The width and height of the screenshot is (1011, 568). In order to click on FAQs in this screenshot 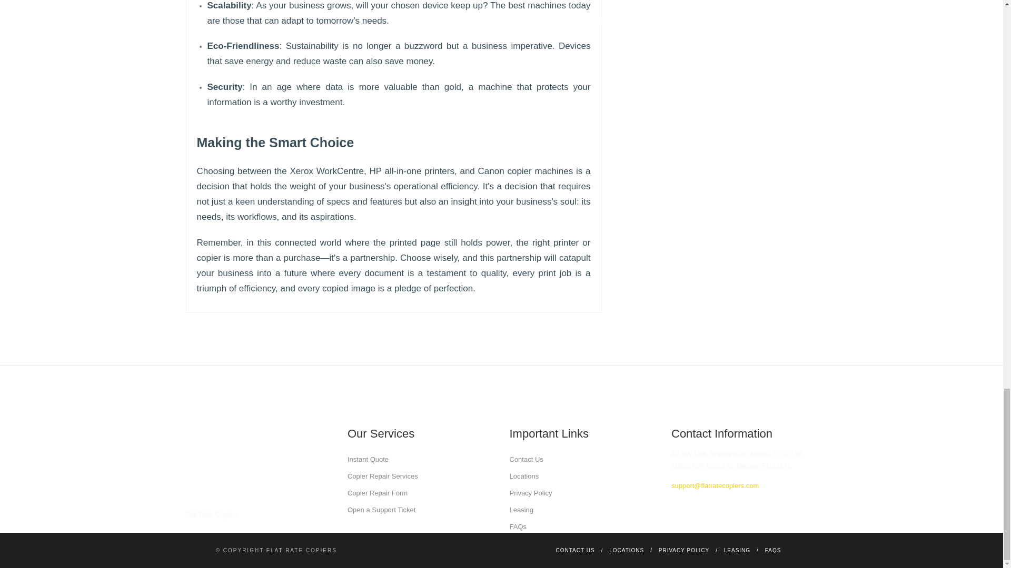, I will do `click(518, 526)`.